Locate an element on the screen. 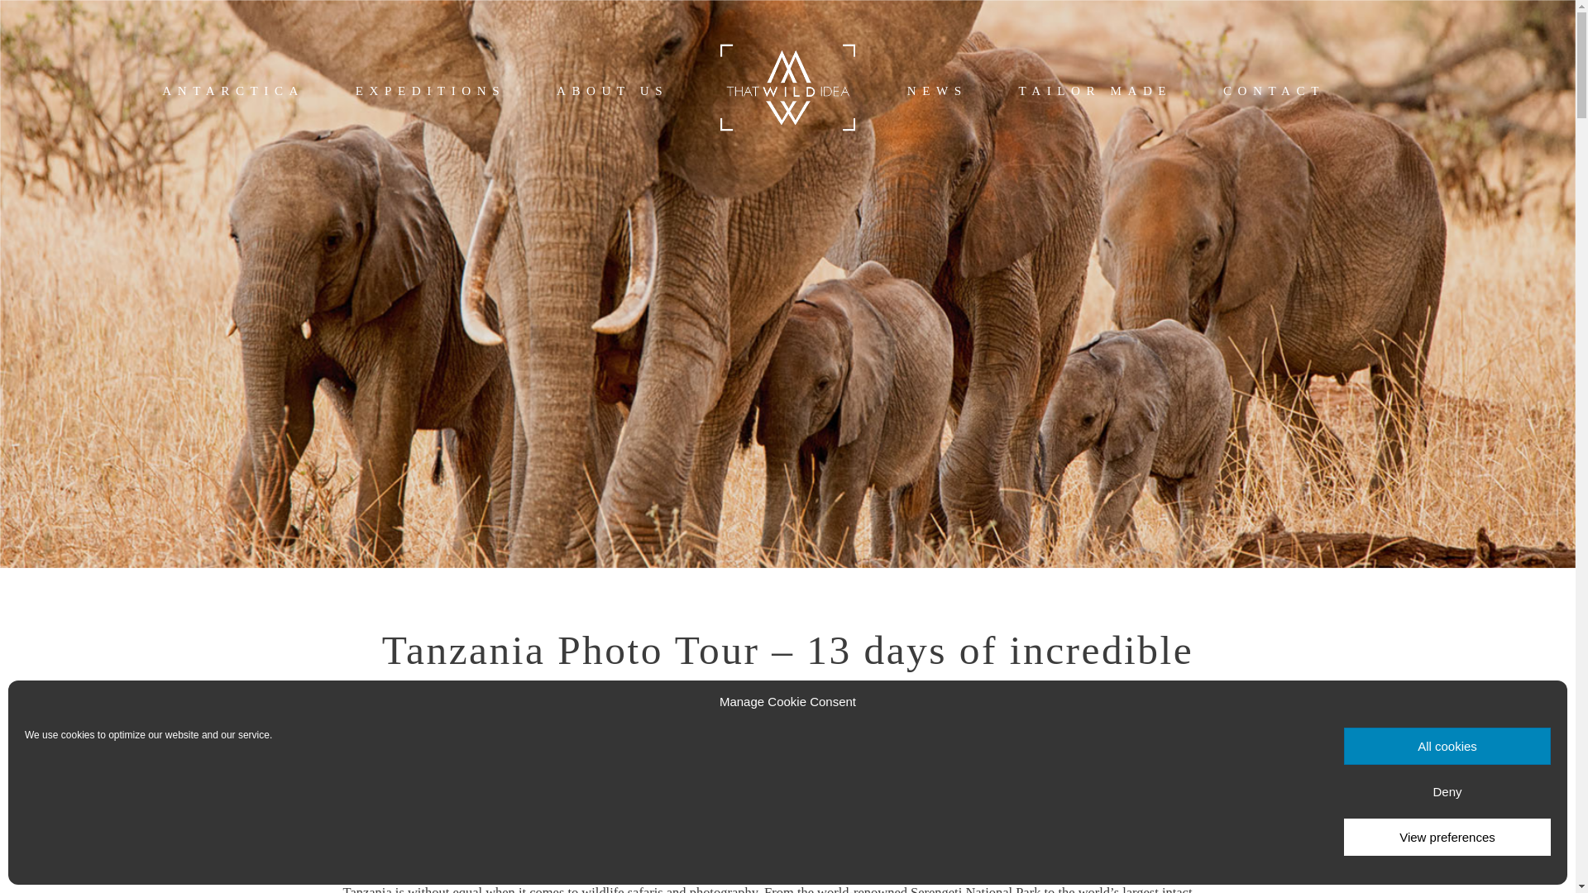 Image resolution: width=1588 pixels, height=893 pixels. TAILOR MADE is located at coordinates (1096, 93).